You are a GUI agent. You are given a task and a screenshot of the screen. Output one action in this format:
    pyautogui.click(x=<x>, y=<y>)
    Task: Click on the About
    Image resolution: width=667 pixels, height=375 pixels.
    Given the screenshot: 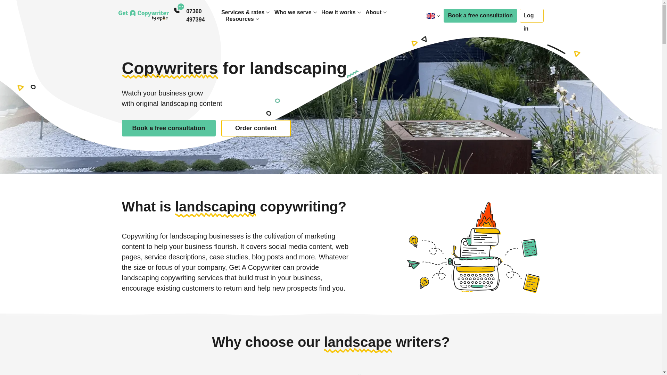 What is the action you would take?
    pyautogui.click(x=373, y=12)
    